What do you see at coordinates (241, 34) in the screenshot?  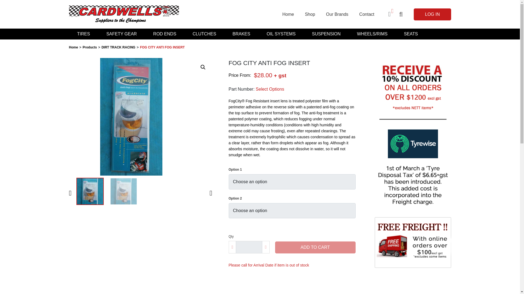 I see `BRAKES` at bounding box center [241, 34].